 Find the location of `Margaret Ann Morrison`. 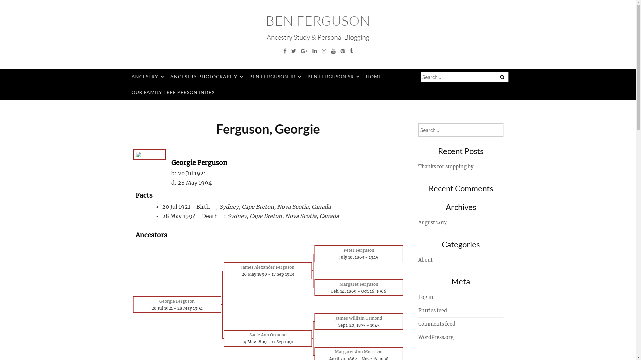

Margaret Ann Morrison is located at coordinates (359, 352).